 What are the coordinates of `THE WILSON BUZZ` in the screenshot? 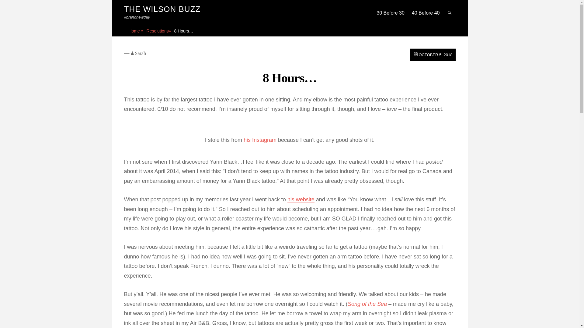 It's located at (162, 9).